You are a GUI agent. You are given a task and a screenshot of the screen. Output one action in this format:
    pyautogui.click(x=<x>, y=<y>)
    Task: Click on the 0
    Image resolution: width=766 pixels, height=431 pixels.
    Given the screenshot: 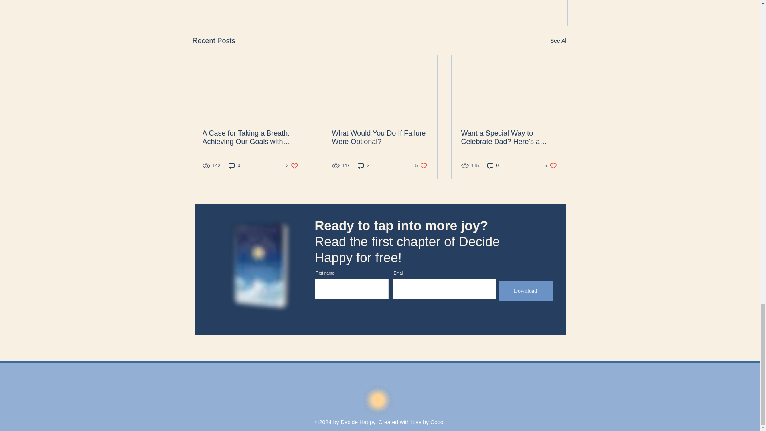 What is the action you would take?
    pyautogui.click(x=234, y=166)
    